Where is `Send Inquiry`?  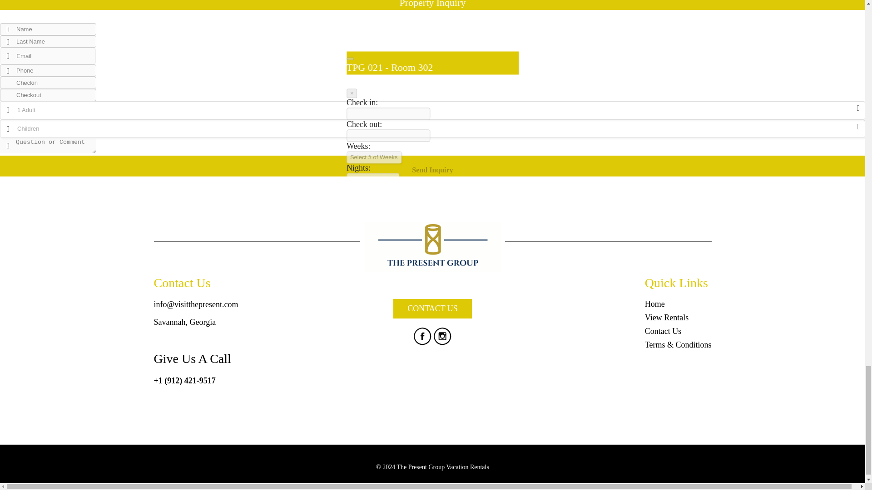
Send Inquiry is located at coordinates (432, 166).